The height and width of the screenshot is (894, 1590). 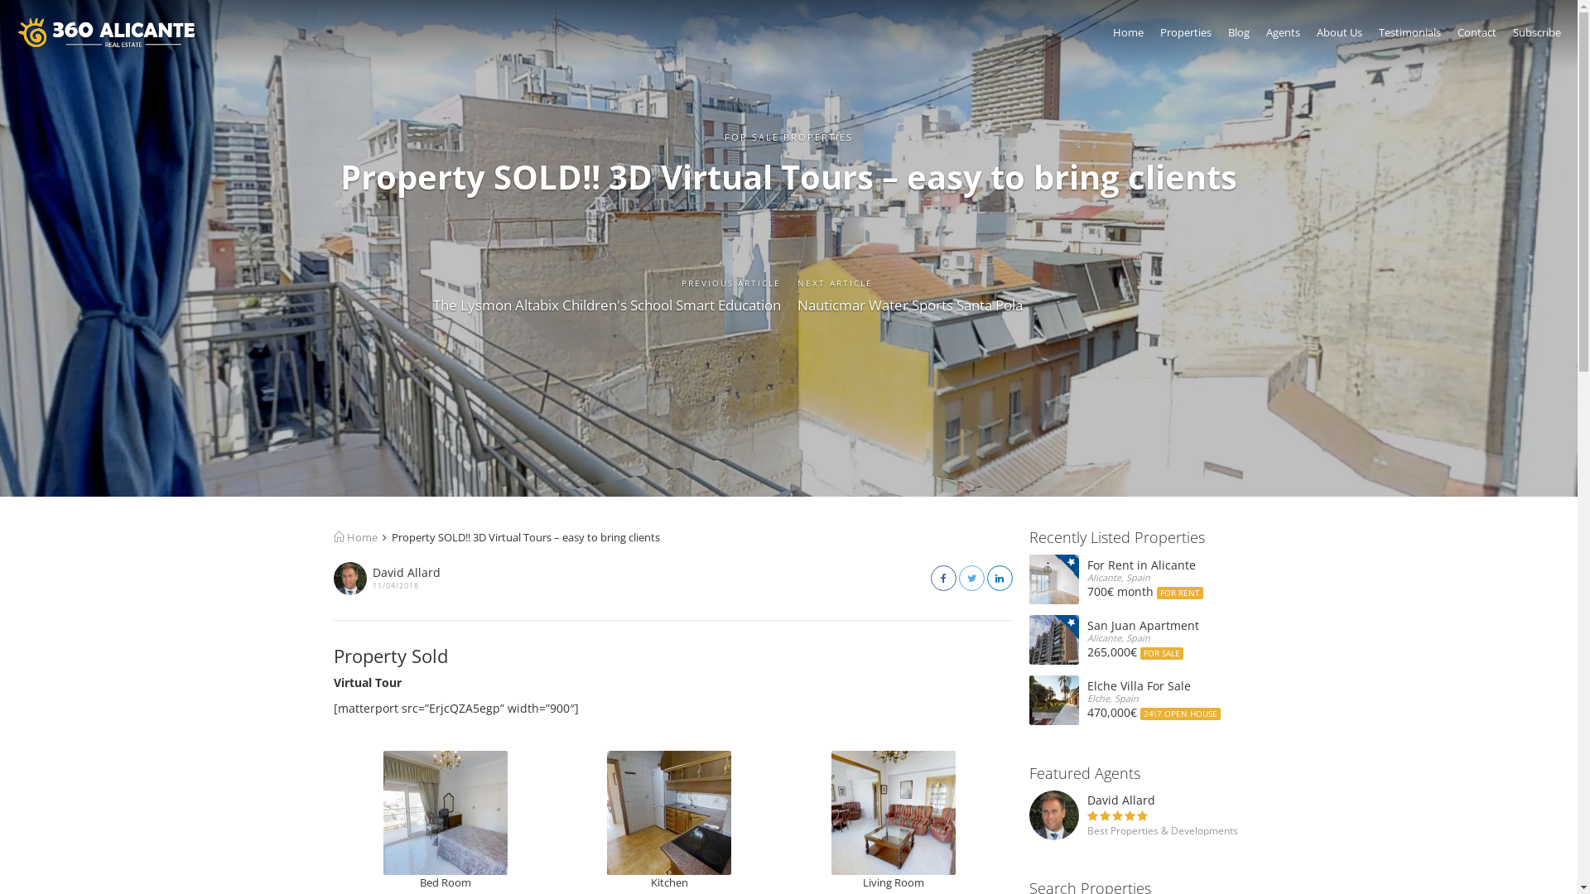 What do you see at coordinates (1128, 36) in the screenshot?
I see `Home` at bounding box center [1128, 36].